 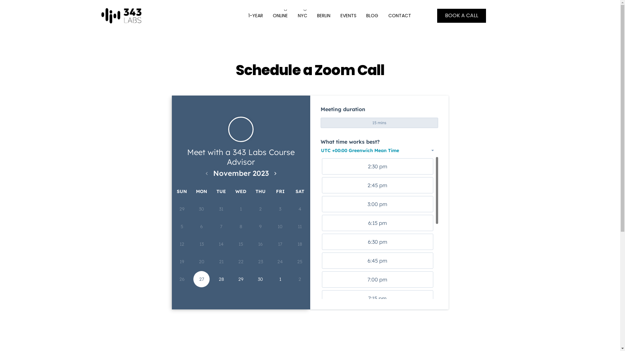 What do you see at coordinates (400, 16) in the screenshot?
I see `CONTACT` at bounding box center [400, 16].